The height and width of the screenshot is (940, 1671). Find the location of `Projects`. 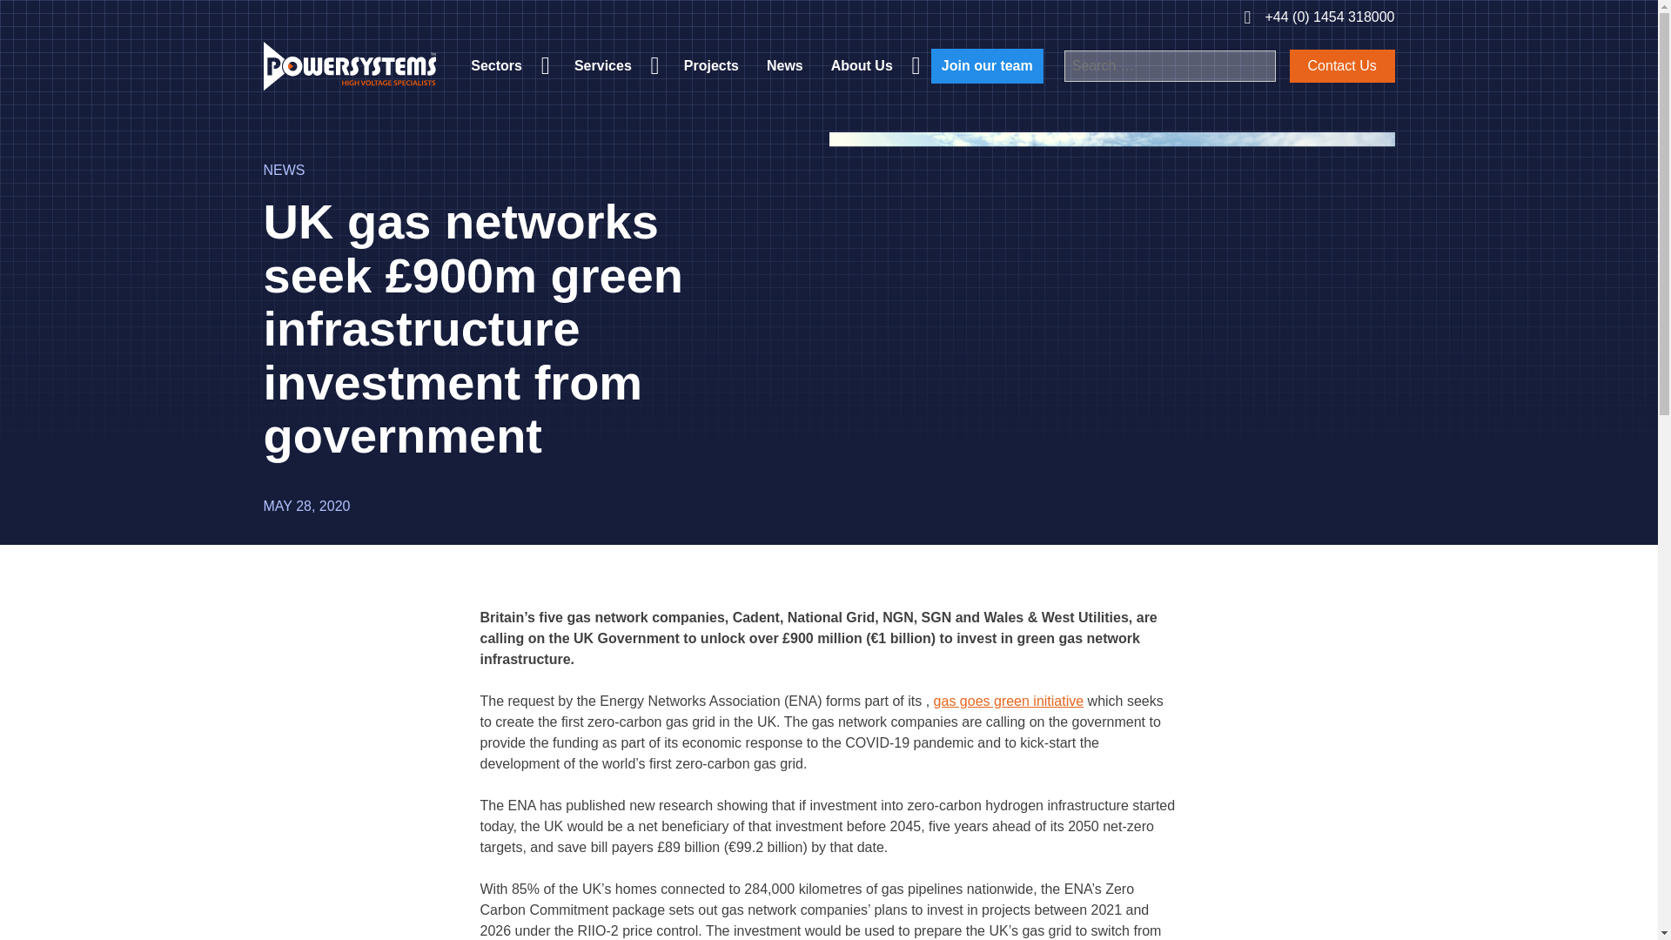

Projects is located at coordinates (711, 65).